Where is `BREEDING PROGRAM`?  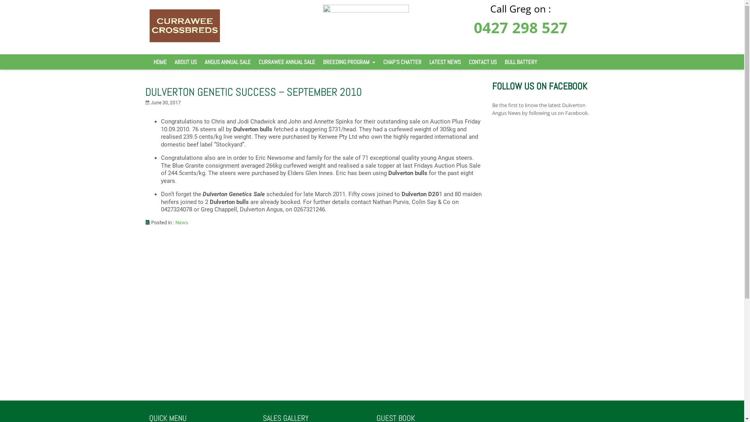 BREEDING PROGRAM is located at coordinates (349, 62).